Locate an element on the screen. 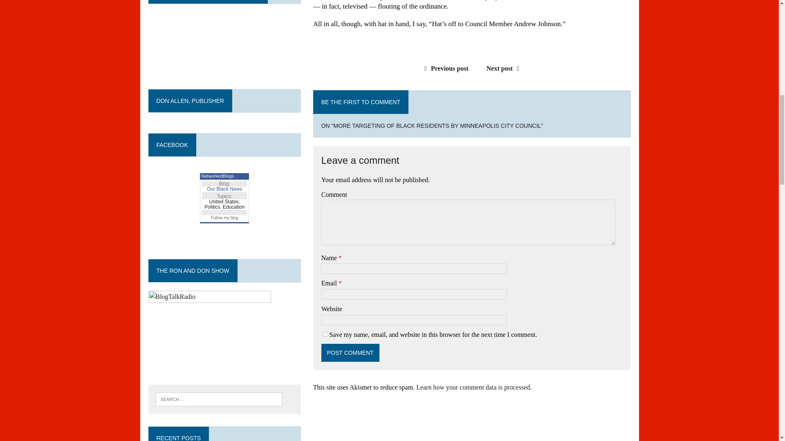 The height and width of the screenshot is (441, 785). Education is located at coordinates (233, 207).